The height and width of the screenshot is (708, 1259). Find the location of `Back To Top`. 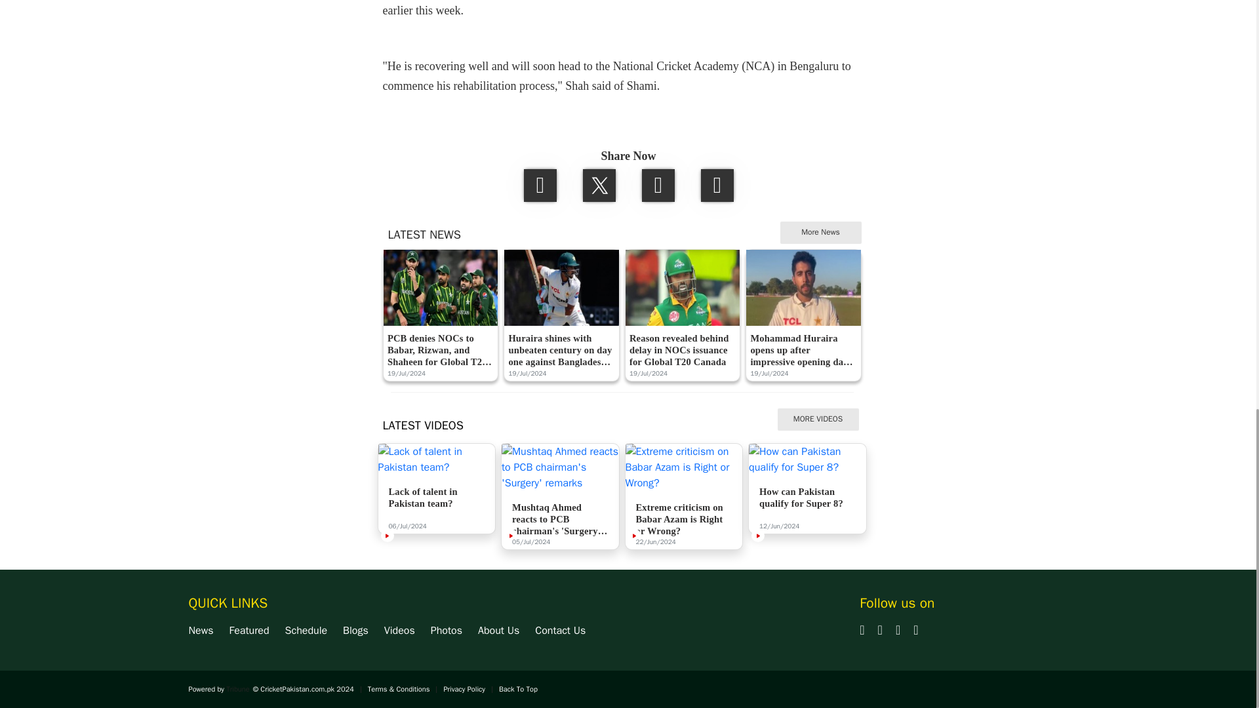

Back To Top is located at coordinates (518, 689).